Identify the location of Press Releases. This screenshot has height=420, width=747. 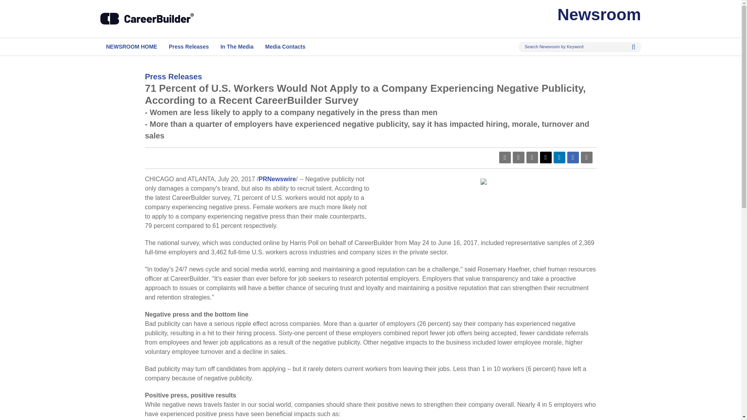
(189, 47).